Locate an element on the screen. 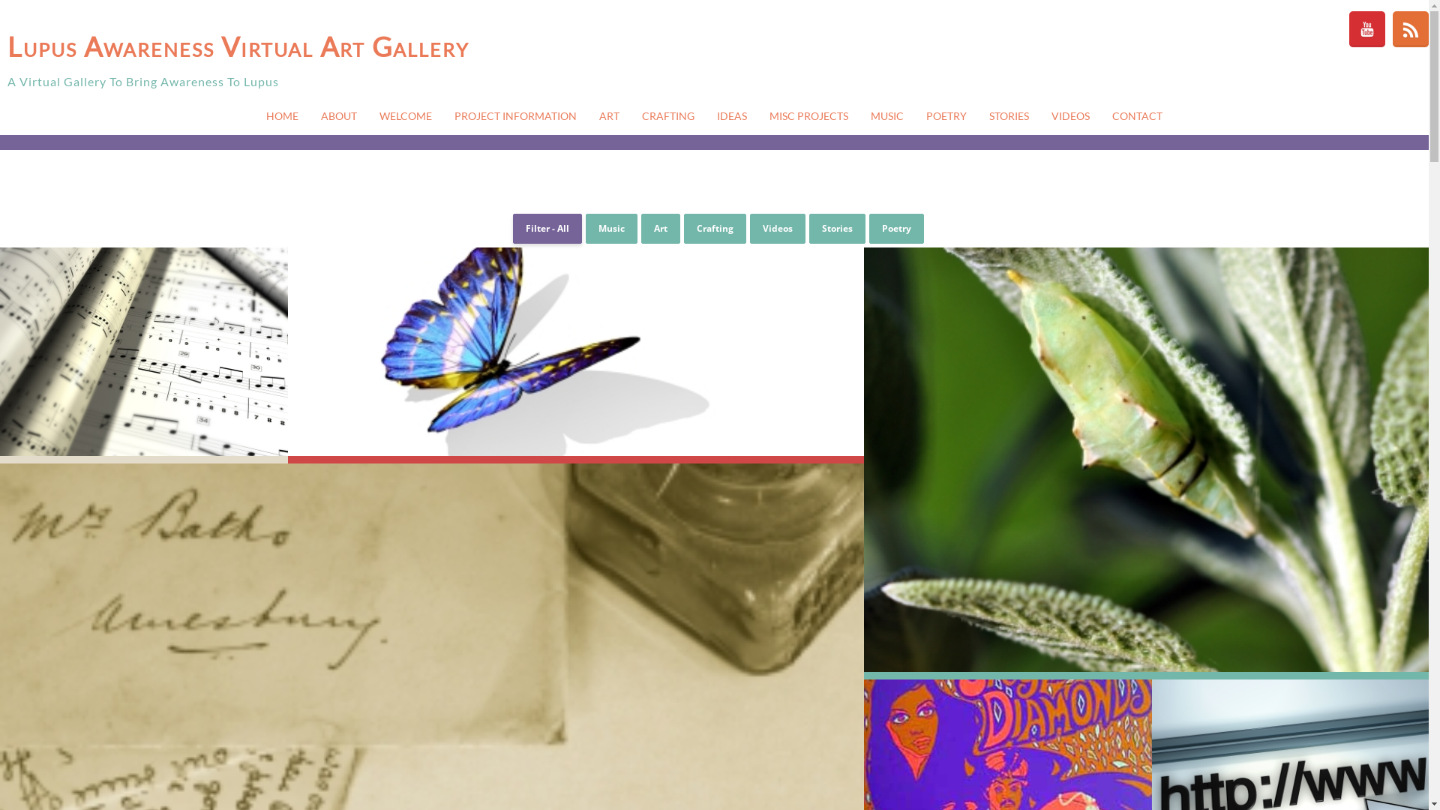 This screenshot has height=810, width=1440. MISC PROJECTS is located at coordinates (808, 116).